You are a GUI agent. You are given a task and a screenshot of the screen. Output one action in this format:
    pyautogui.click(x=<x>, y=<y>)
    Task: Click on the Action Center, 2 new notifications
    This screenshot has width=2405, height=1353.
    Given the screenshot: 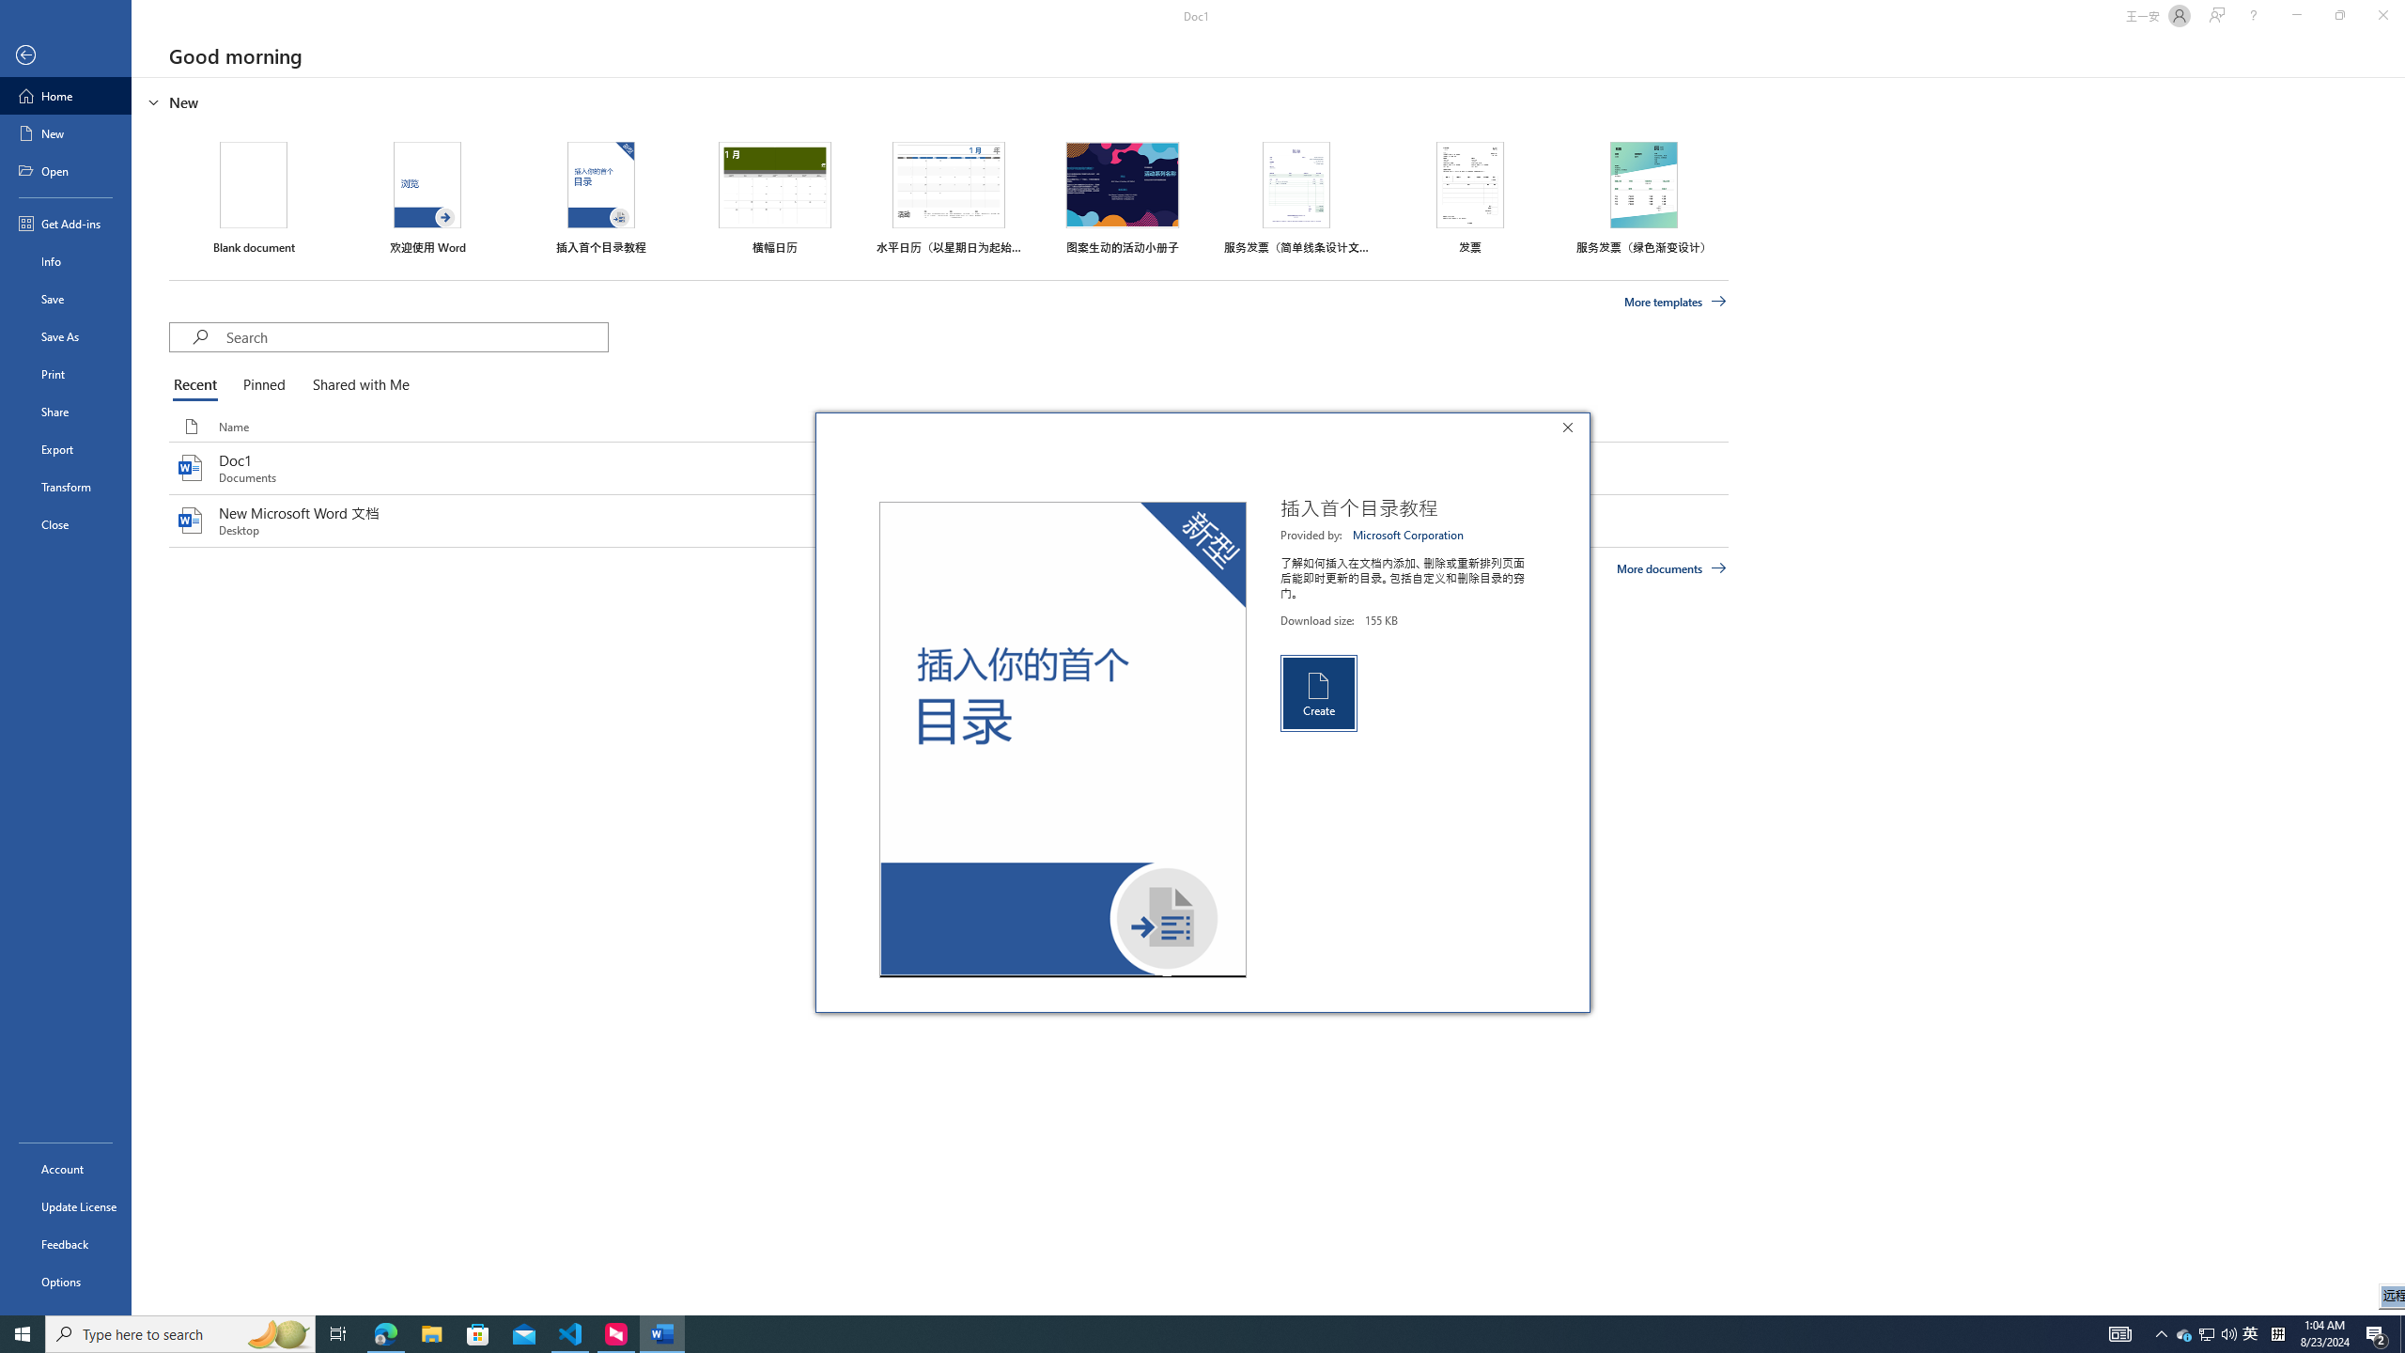 What is the action you would take?
    pyautogui.click(x=2377, y=1334)
    